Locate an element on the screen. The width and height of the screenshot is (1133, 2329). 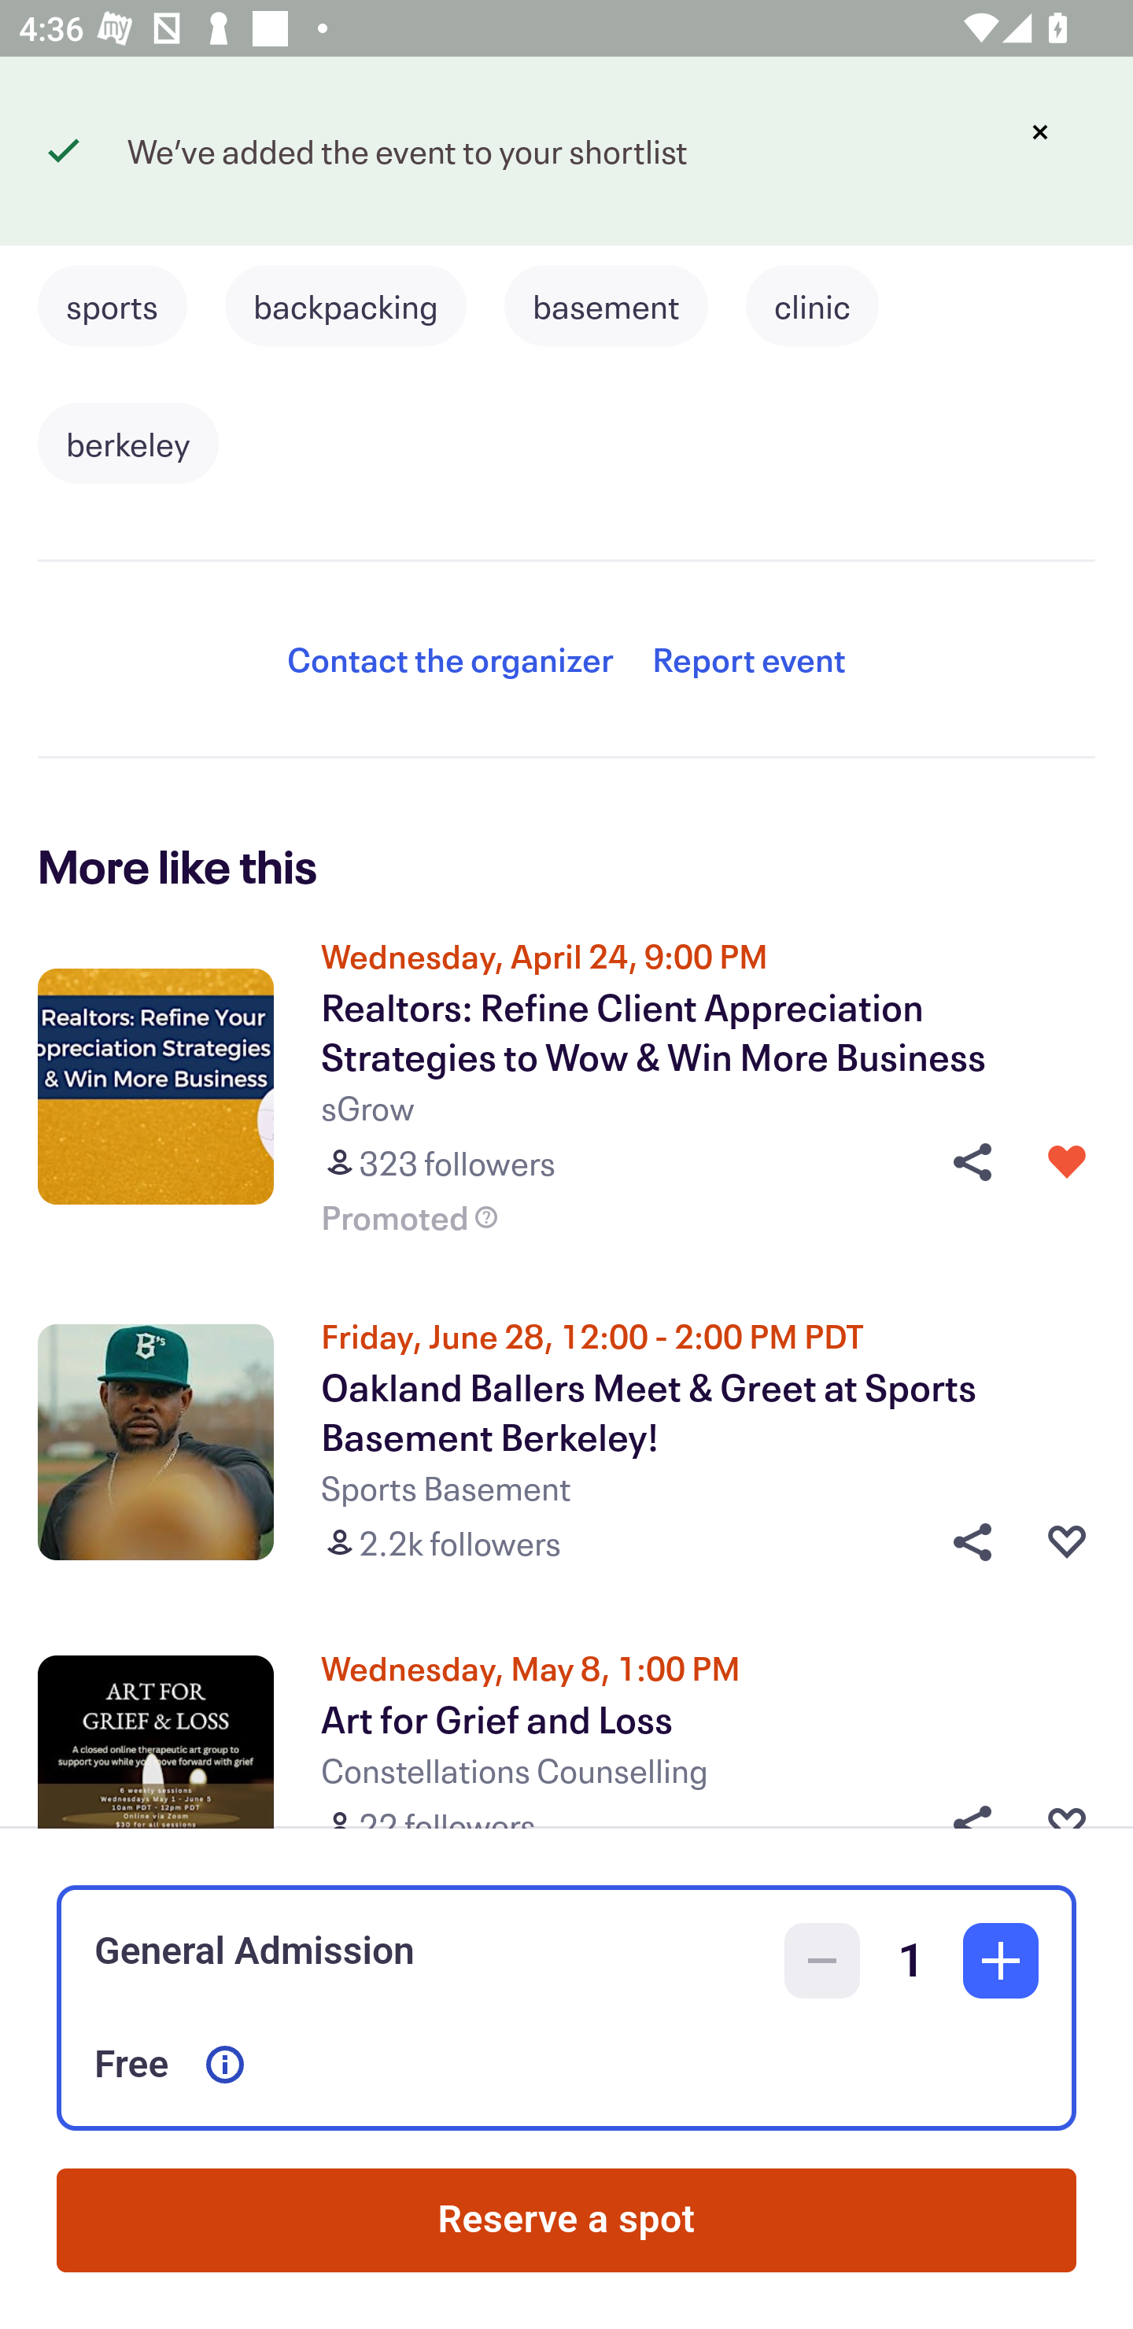
Decrease is located at coordinates (822, 1961).